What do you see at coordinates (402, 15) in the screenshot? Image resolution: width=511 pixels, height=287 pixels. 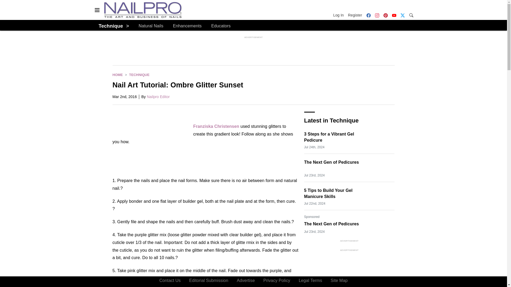 I see `Twitter X icon` at bounding box center [402, 15].